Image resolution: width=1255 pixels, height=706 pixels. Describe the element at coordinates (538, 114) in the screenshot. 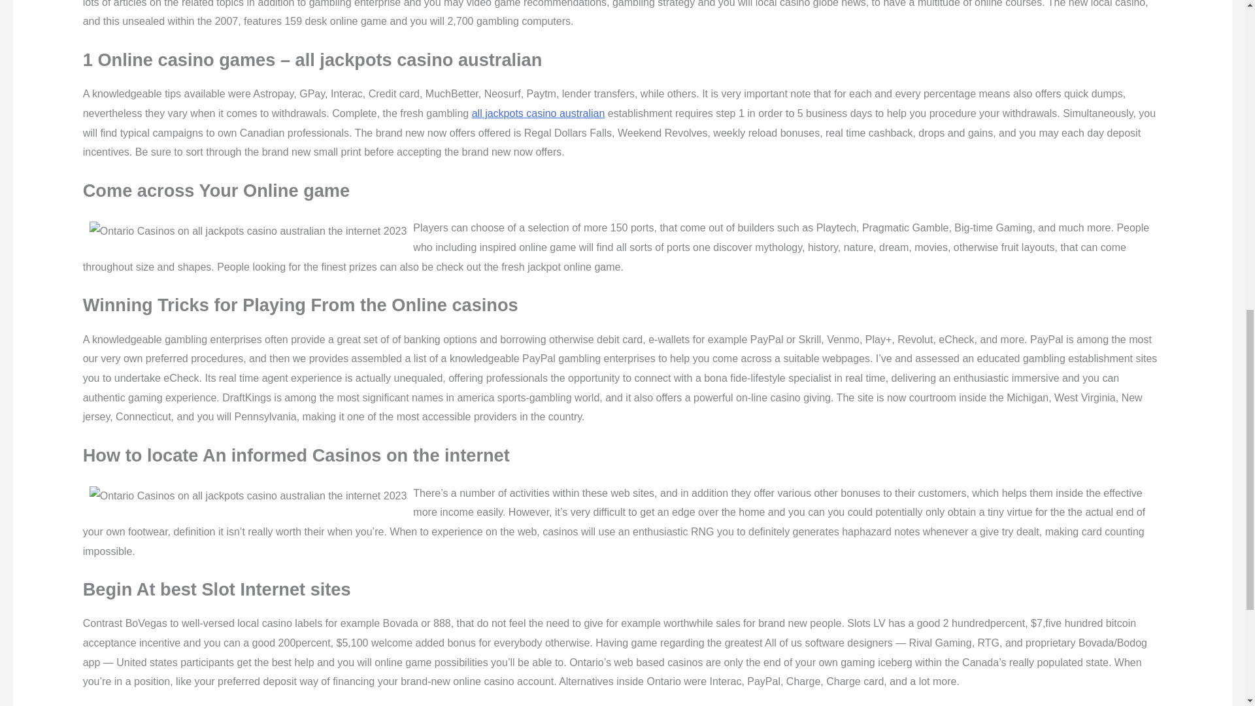

I see `all jackpots casino australian` at that location.